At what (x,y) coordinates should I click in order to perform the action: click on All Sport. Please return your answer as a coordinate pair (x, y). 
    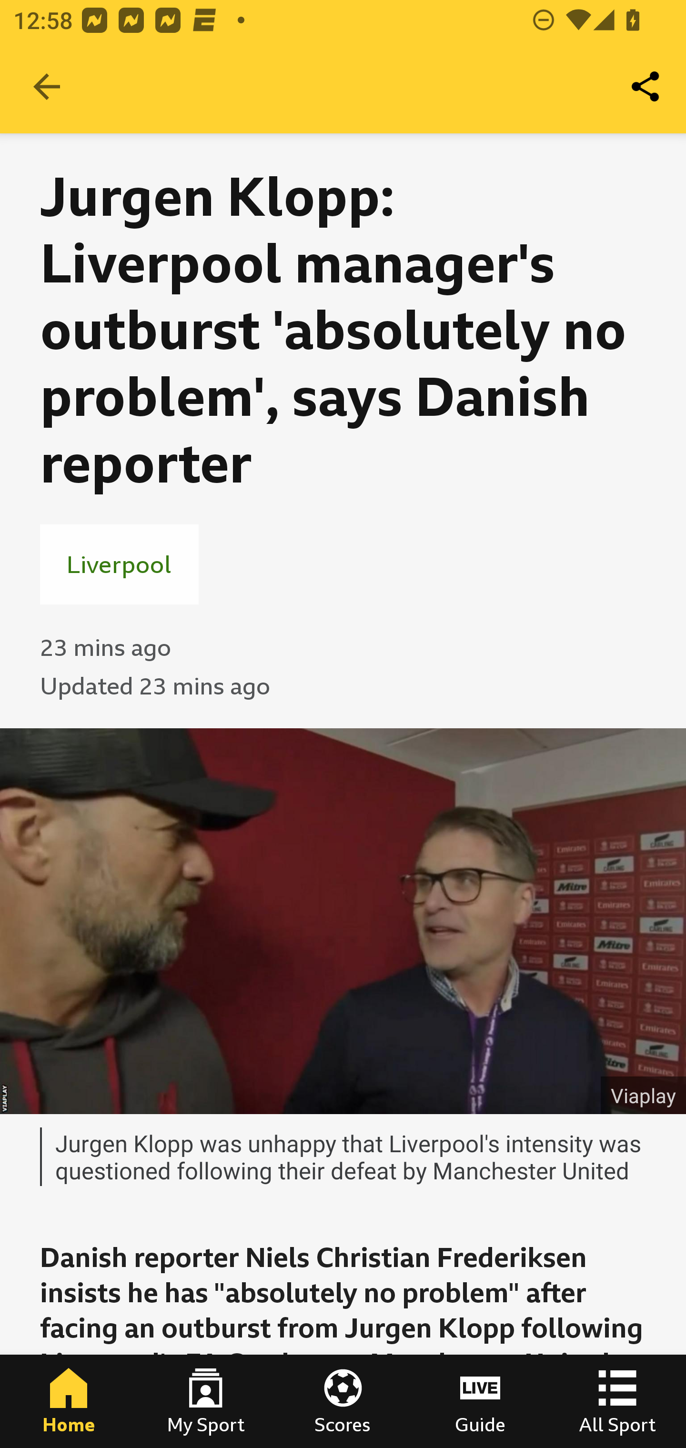
    Looking at the image, I should click on (617, 1401).